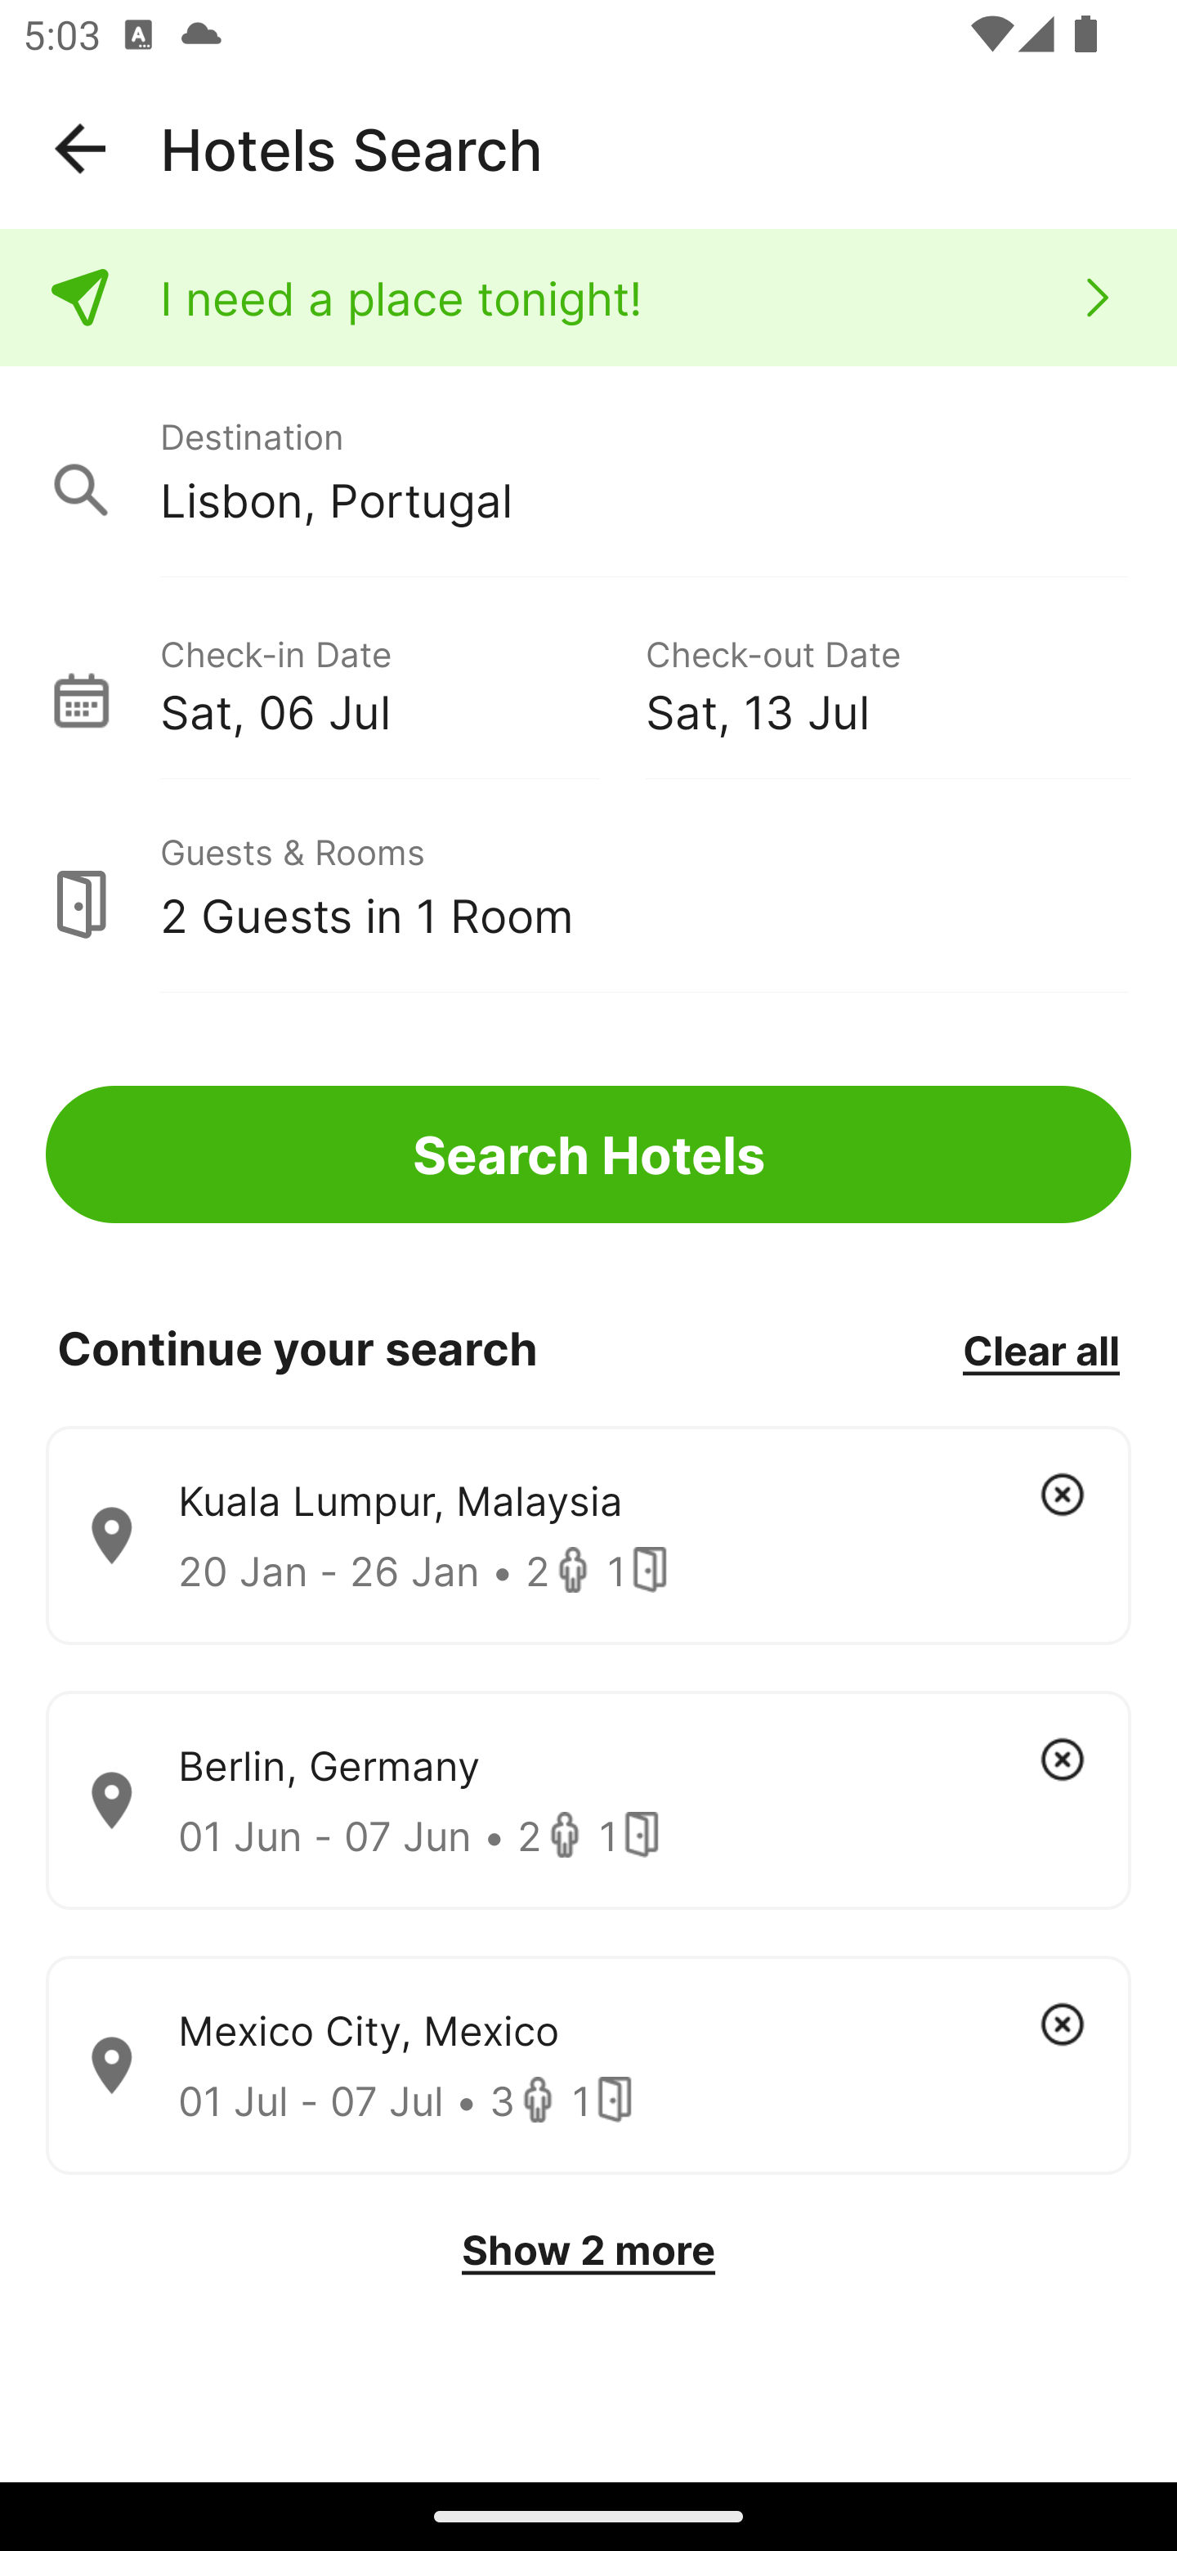 The image size is (1177, 2551). What do you see at coordinates (1041, 1349) in the screenshot?
I see `Clear all` at bounding box center [1041, 1349].